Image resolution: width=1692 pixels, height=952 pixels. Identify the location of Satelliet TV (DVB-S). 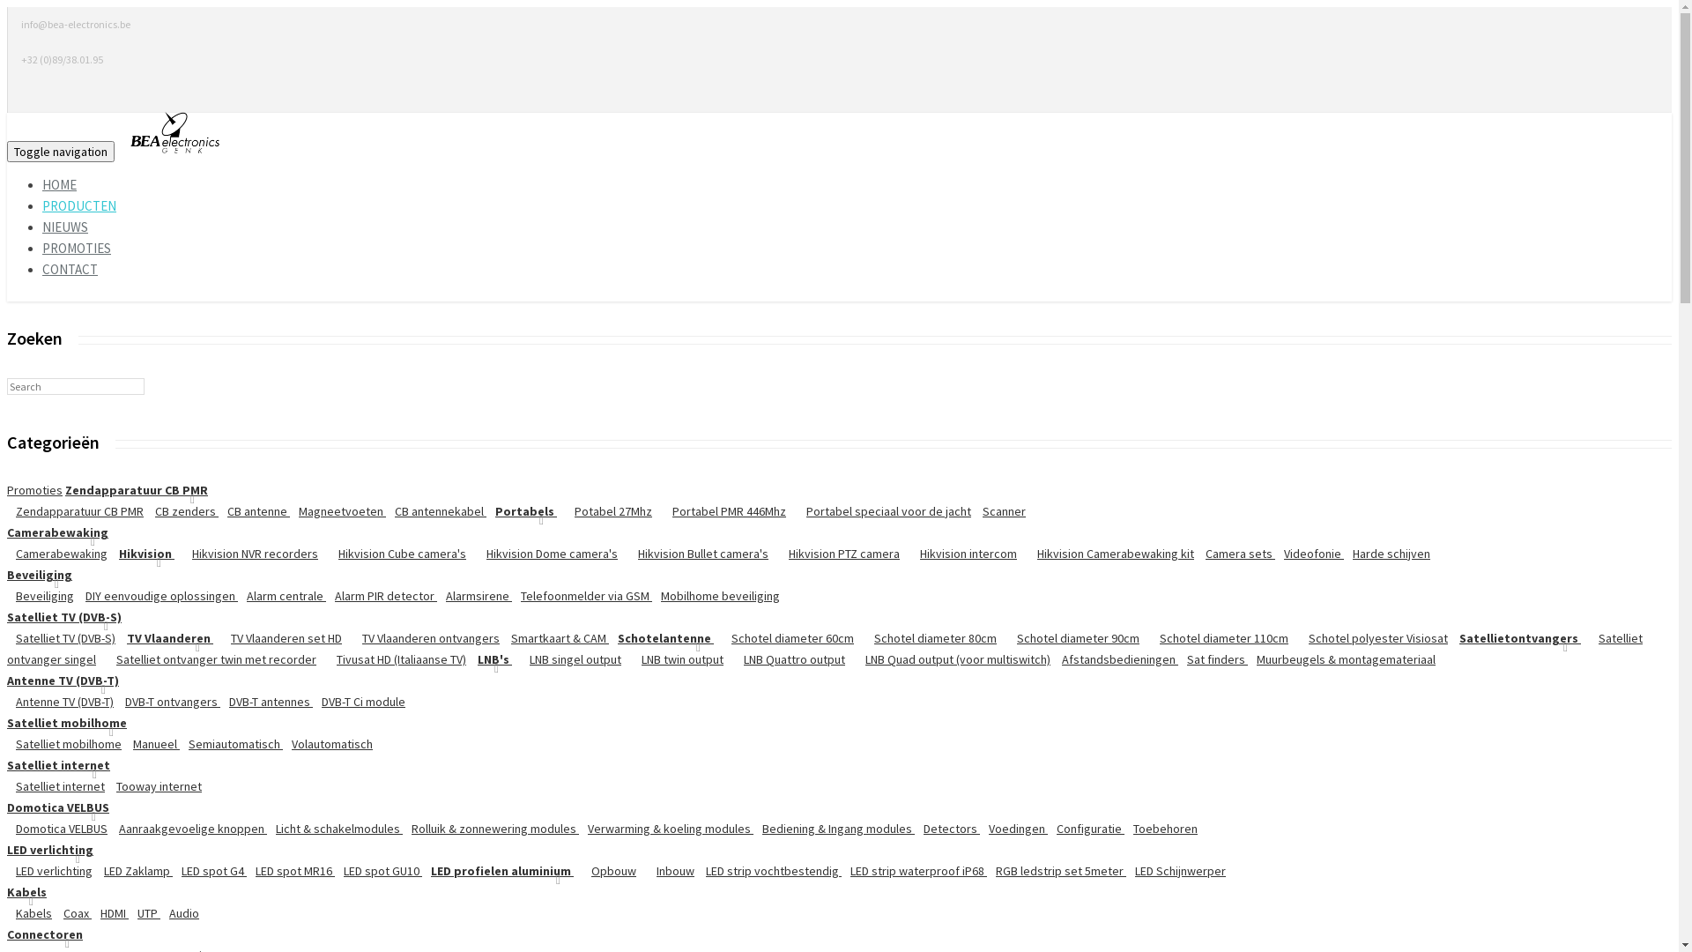
(64, 617).